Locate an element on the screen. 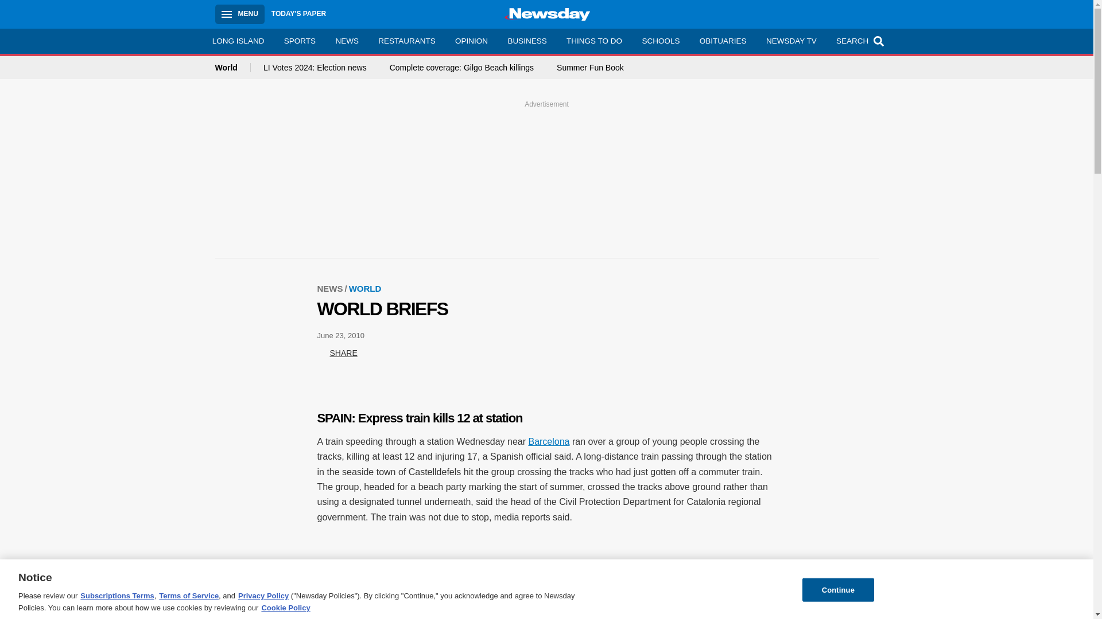 The image size is (1102, 619). SCHOOLS is located at coordinates (660, 41).